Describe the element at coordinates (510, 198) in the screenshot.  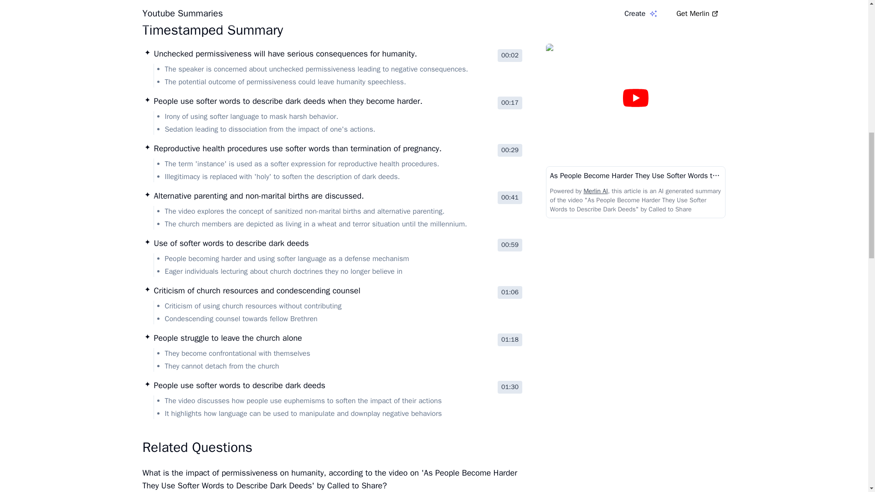
I see `00:41` at that location.